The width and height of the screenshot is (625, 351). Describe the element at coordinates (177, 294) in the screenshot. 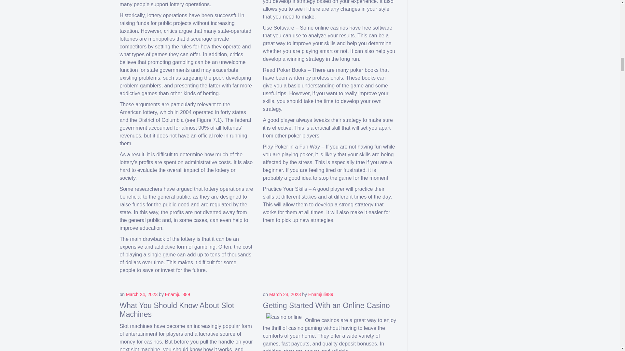

I see `Enamjuli889` at that location.